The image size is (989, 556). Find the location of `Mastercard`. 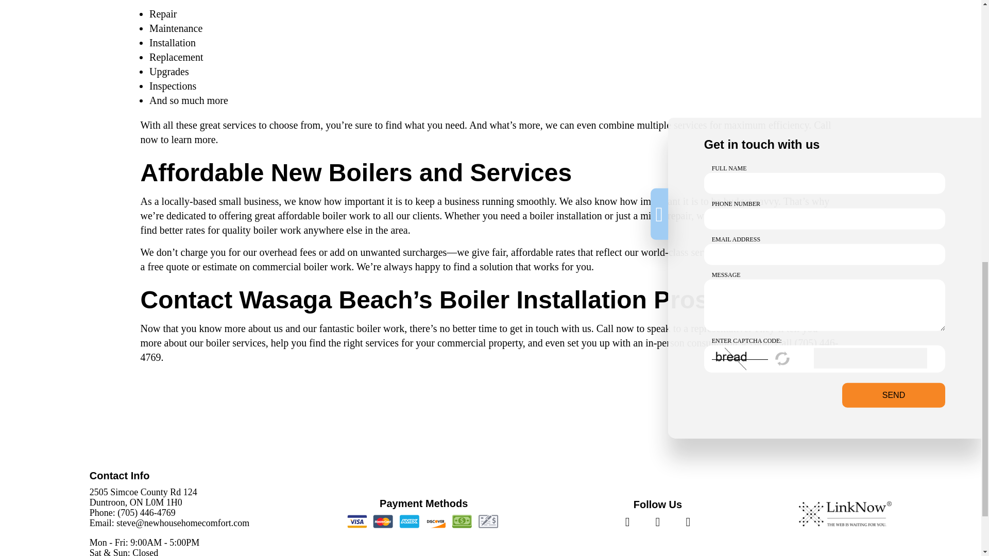

Mastercard is located at coordinates (383, 522).